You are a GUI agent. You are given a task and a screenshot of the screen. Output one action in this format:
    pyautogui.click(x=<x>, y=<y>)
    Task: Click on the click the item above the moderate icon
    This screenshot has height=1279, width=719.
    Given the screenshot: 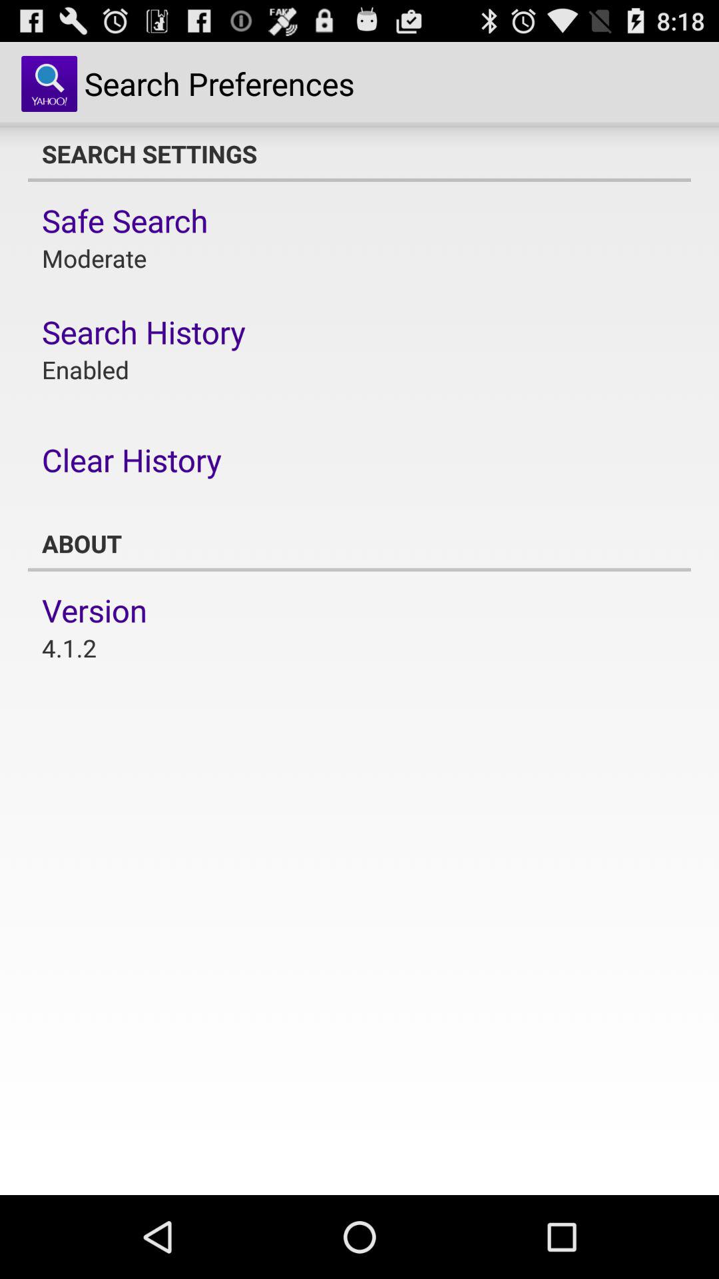 What is the action you would take?
    pyautogui.click(x=125, y=220)
    